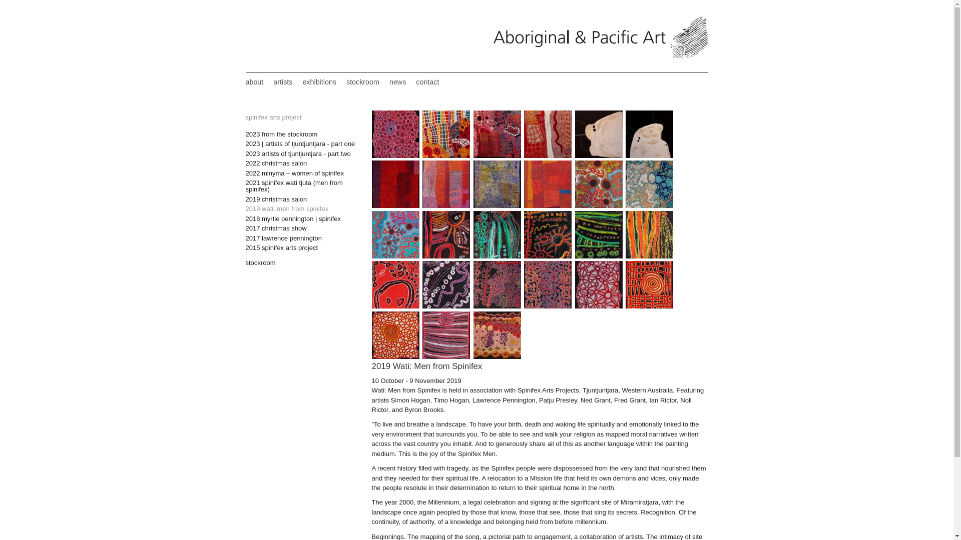  Describe the element at coordinates (282, 81) in the screenshot. I see `artists` at that location.